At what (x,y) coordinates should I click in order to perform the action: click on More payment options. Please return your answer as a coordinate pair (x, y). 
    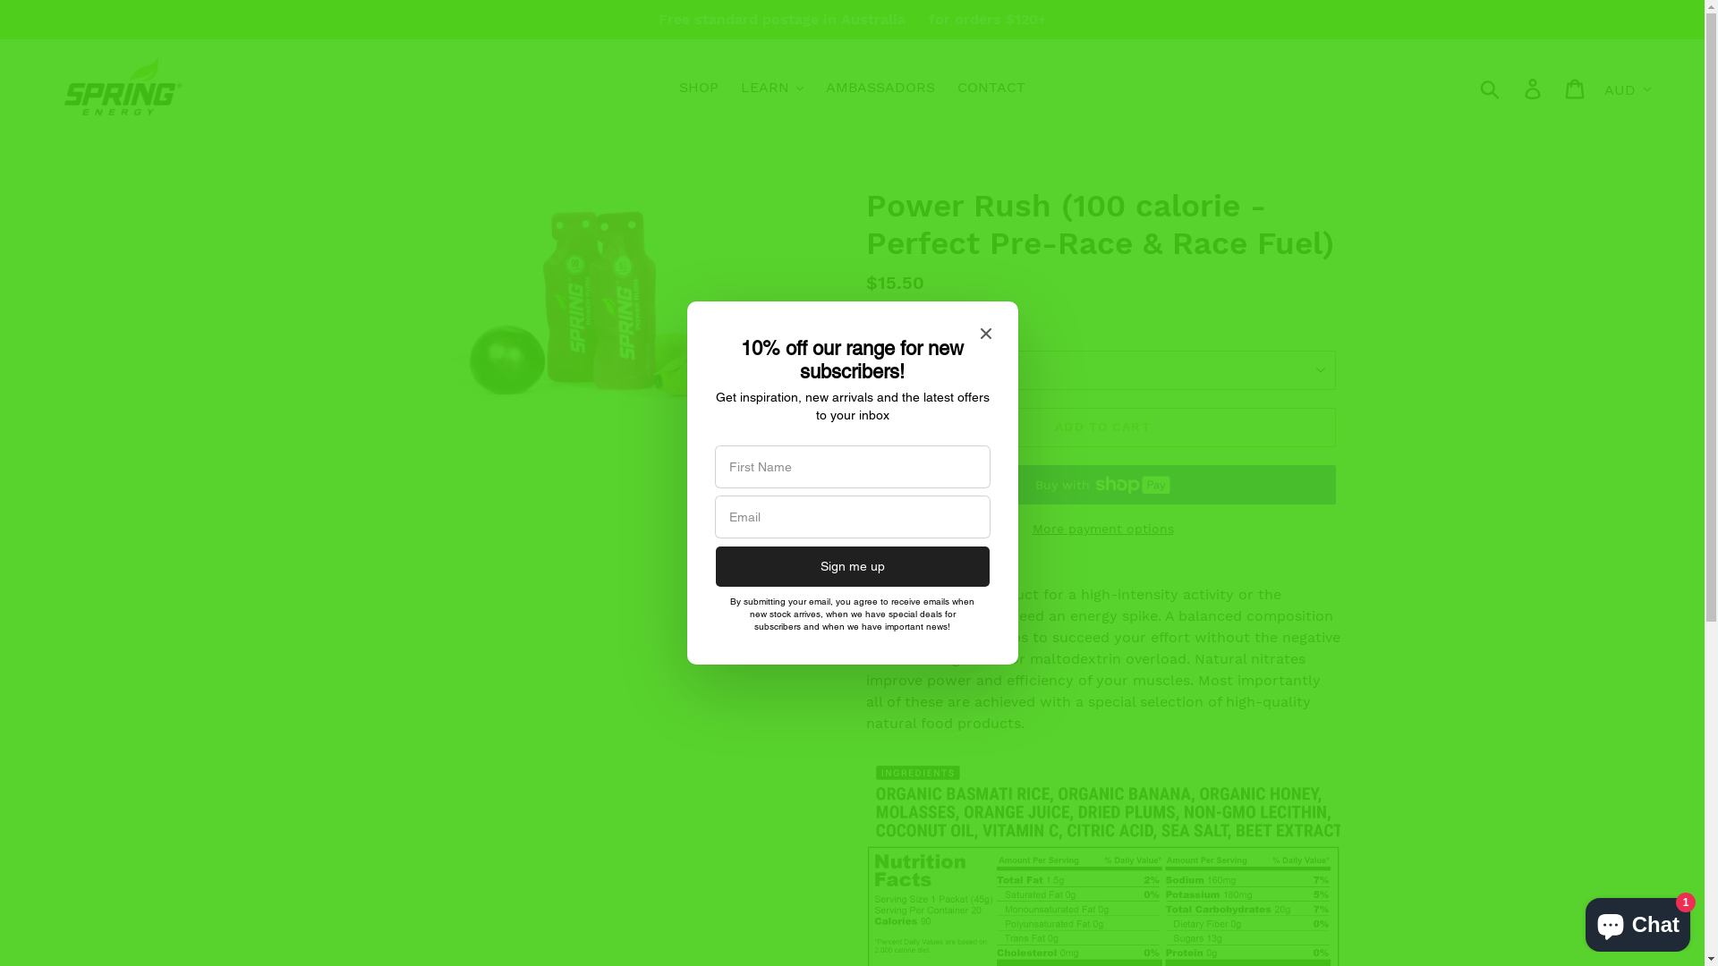
    Looking at the image, I should click on (1102, 530).